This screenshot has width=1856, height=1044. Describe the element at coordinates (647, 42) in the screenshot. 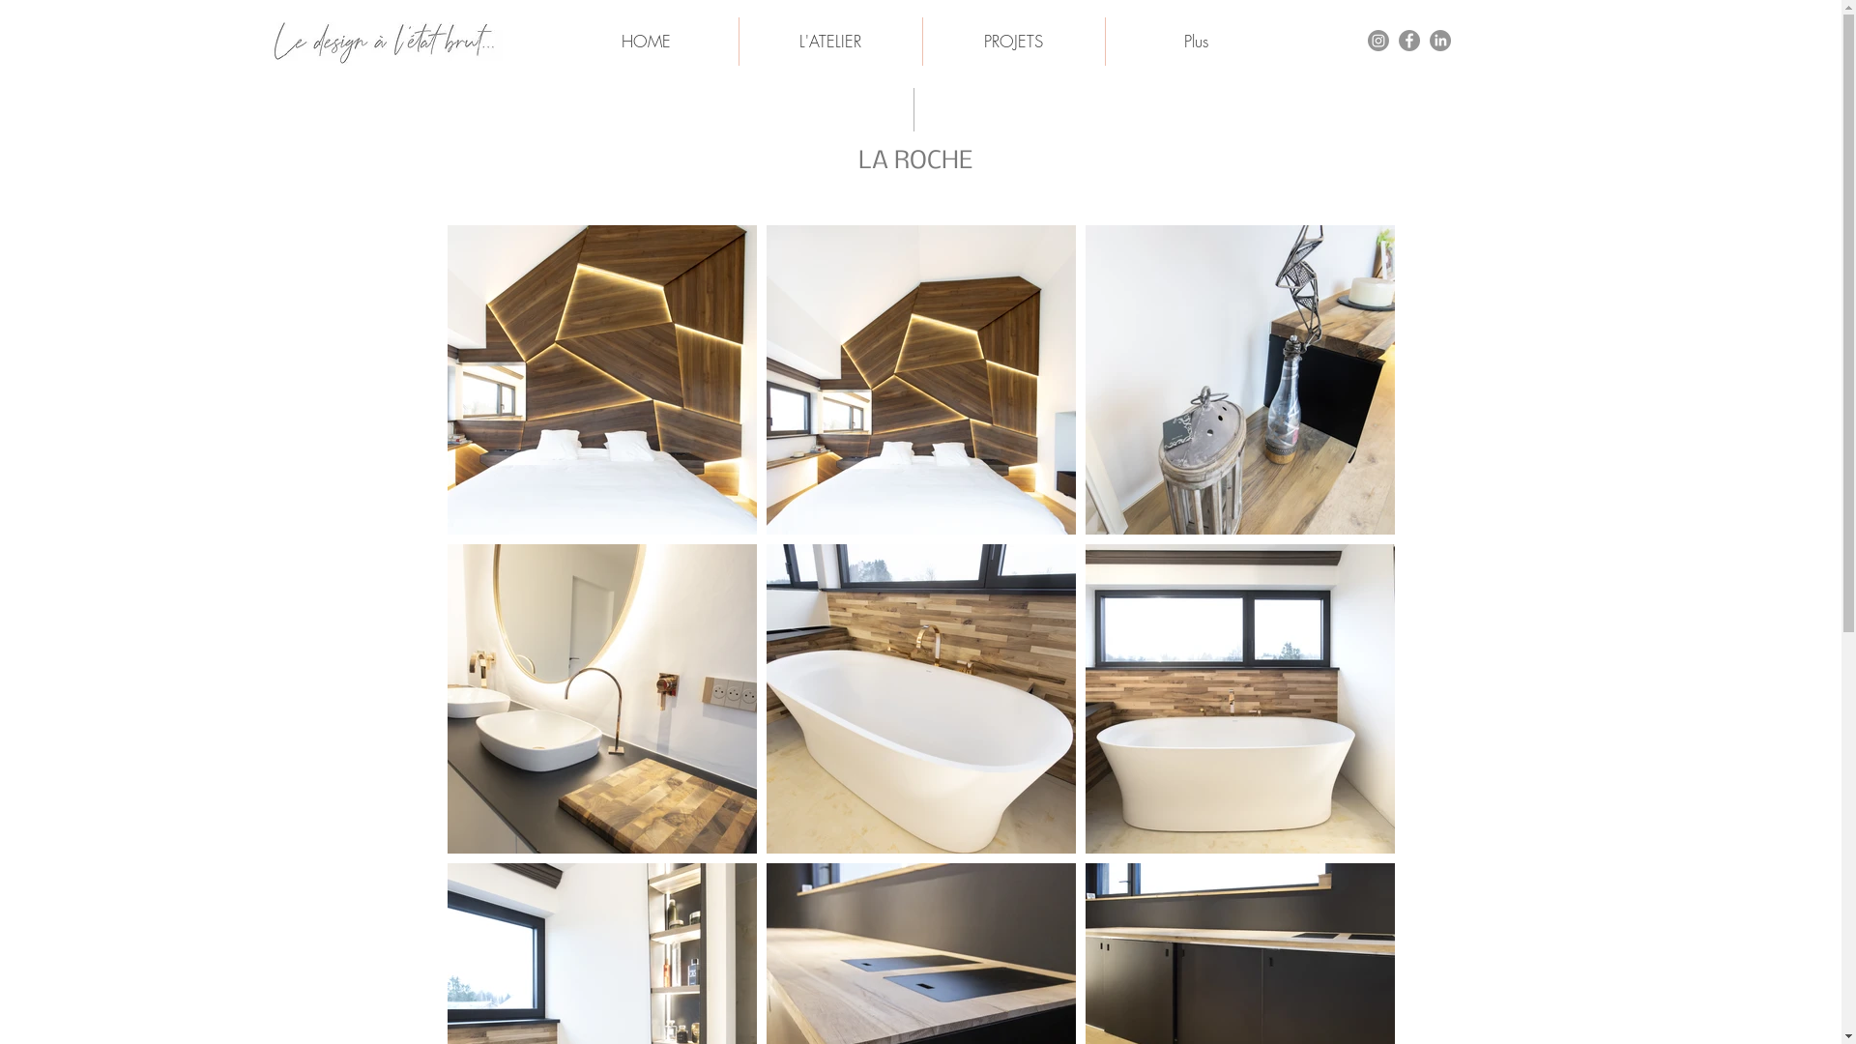

I see `HOME` at that location.